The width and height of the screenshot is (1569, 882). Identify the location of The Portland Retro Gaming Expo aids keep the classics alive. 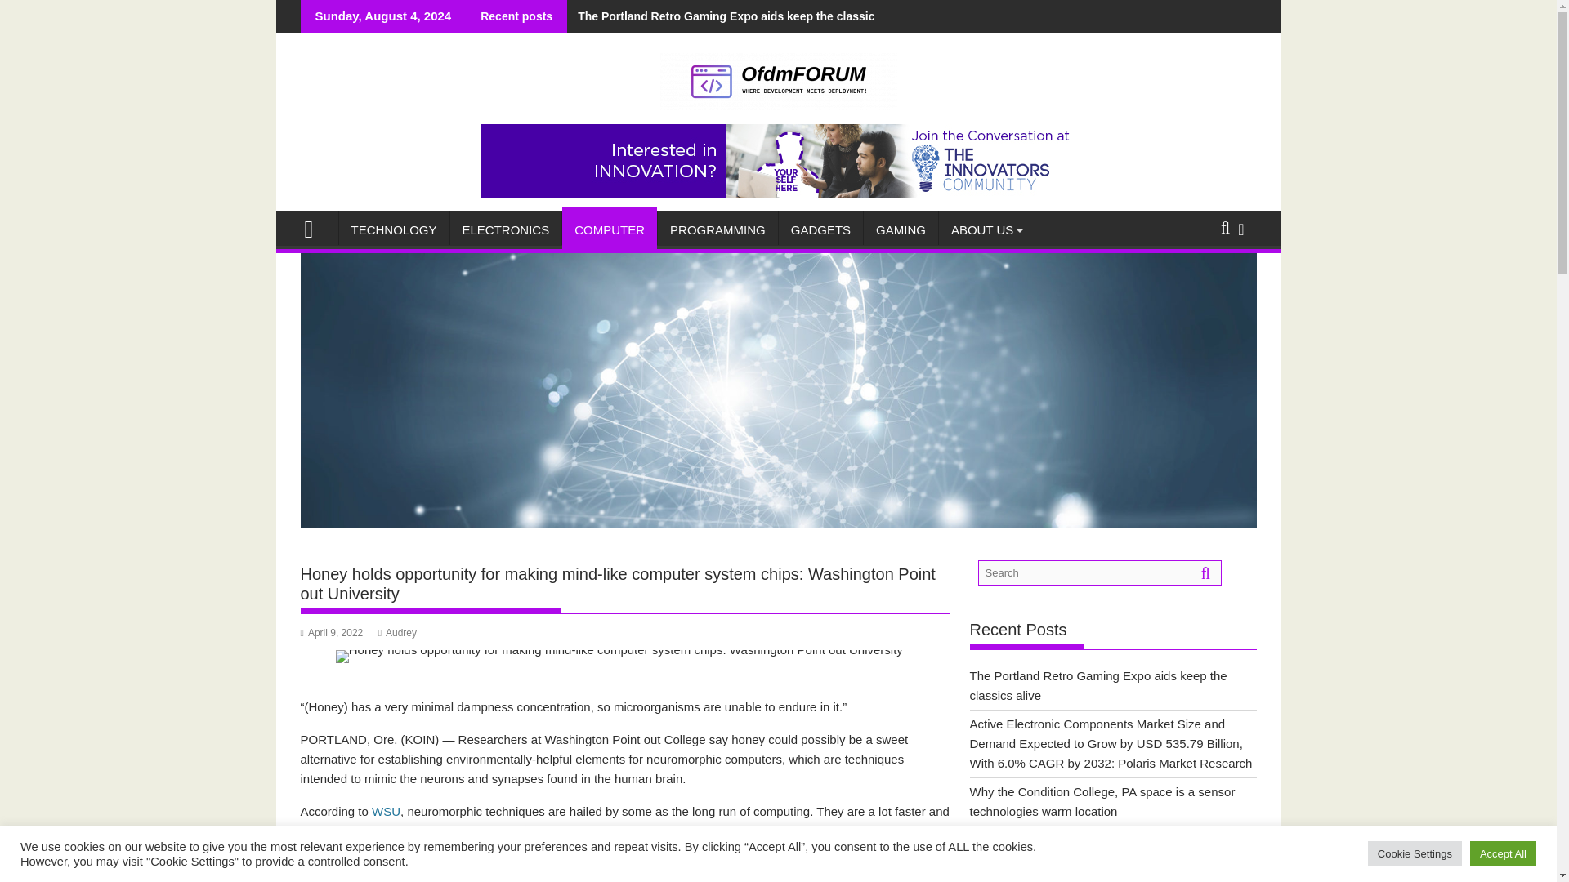
(738, 16).